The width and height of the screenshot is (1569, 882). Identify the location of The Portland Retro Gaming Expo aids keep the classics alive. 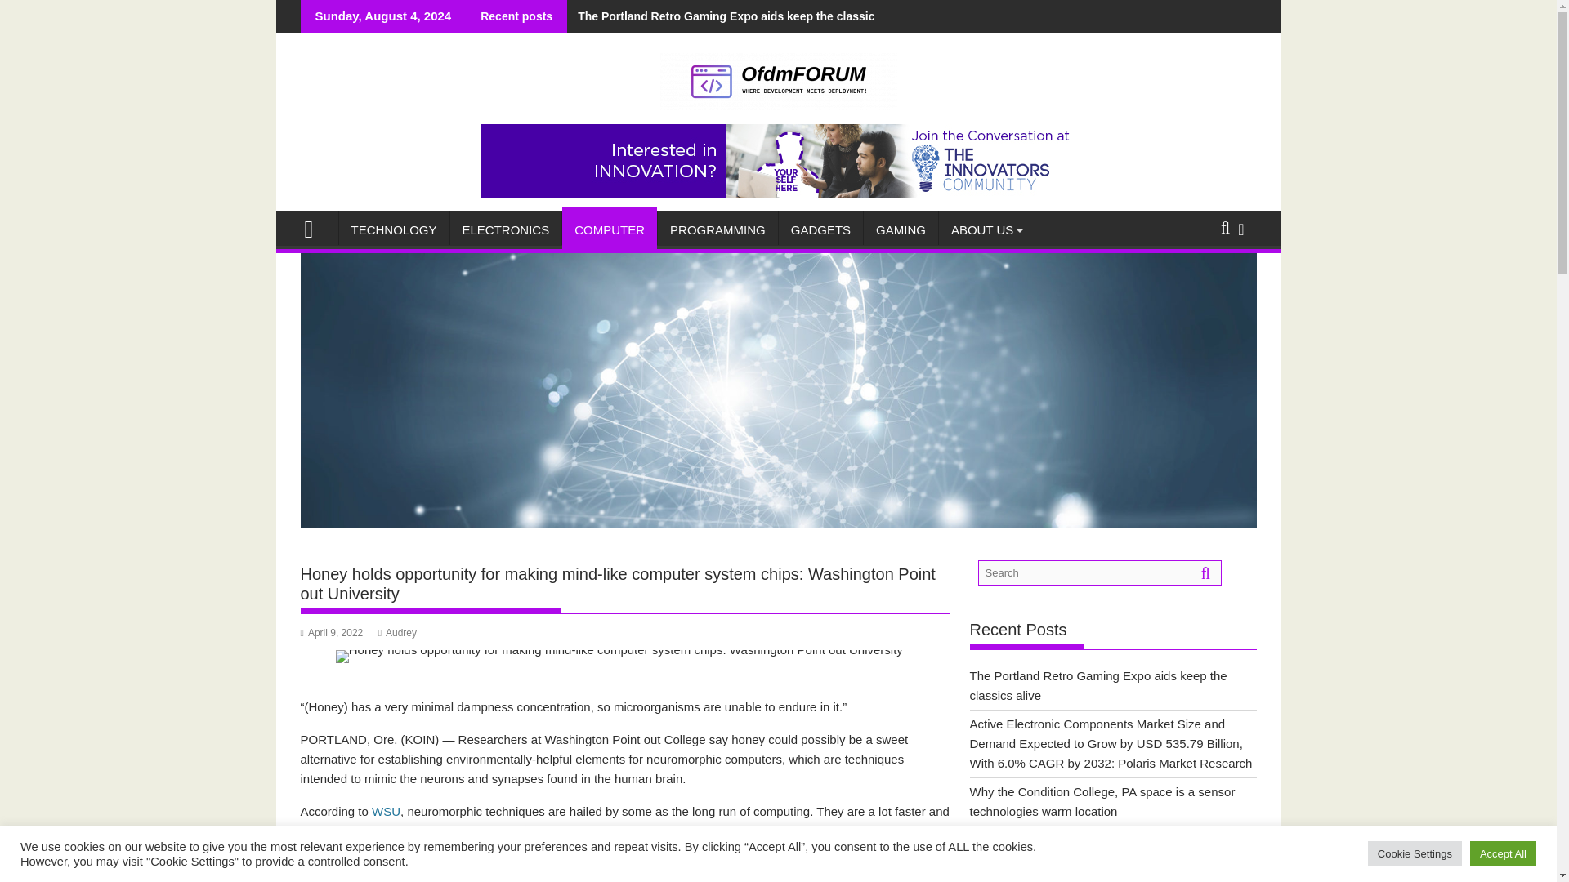
(738, 16).